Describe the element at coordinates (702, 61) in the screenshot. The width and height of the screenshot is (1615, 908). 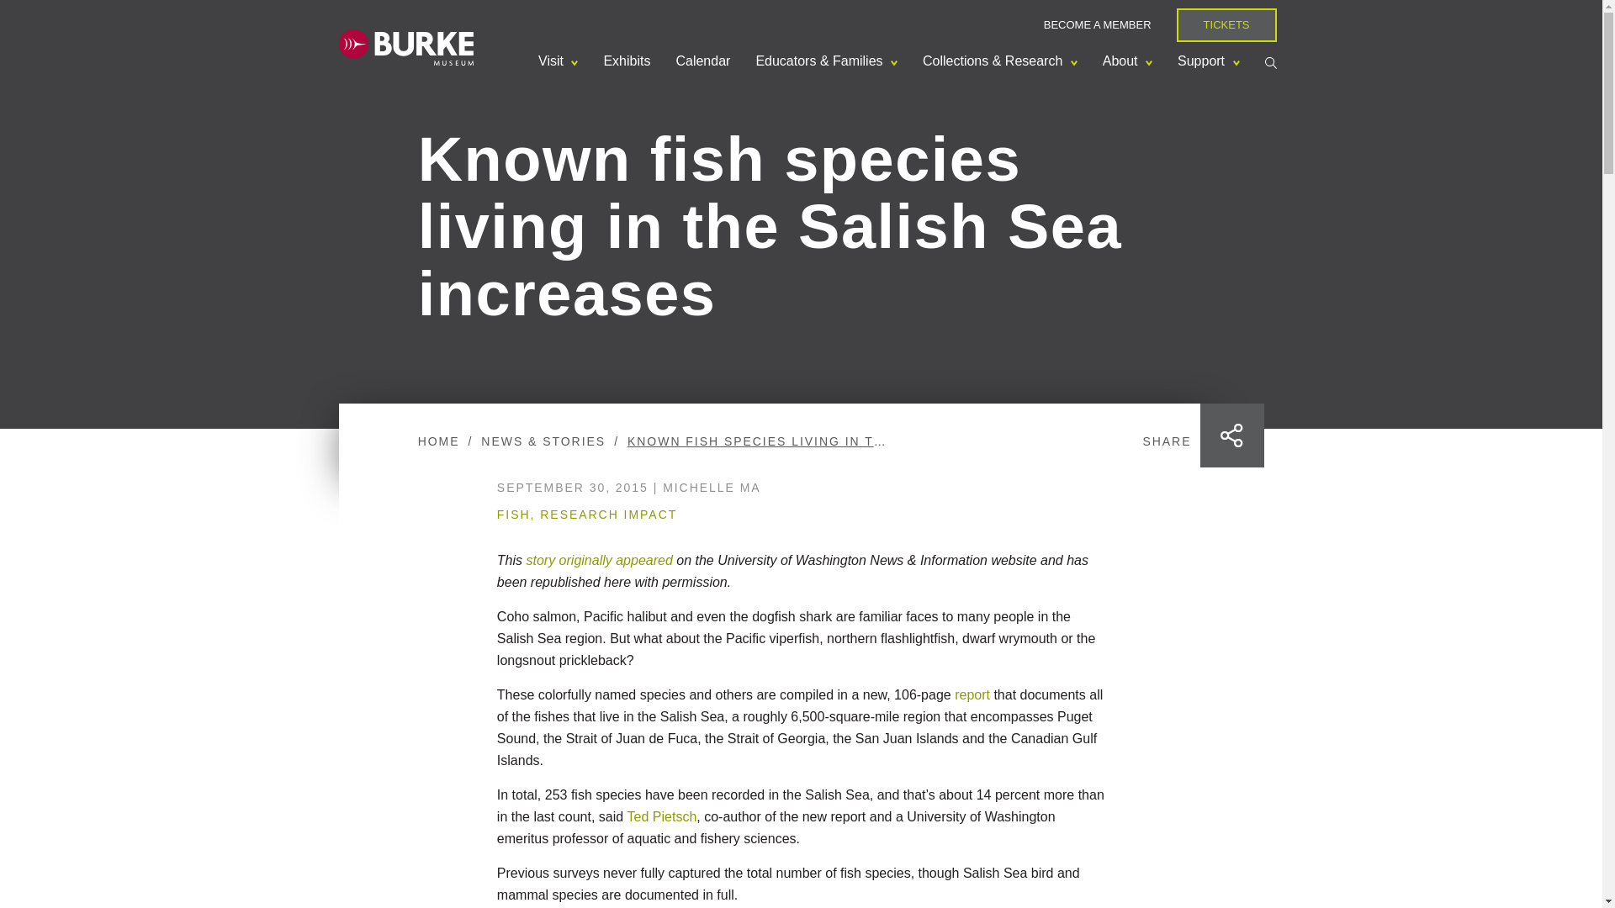
I see `Calendar` at that location.